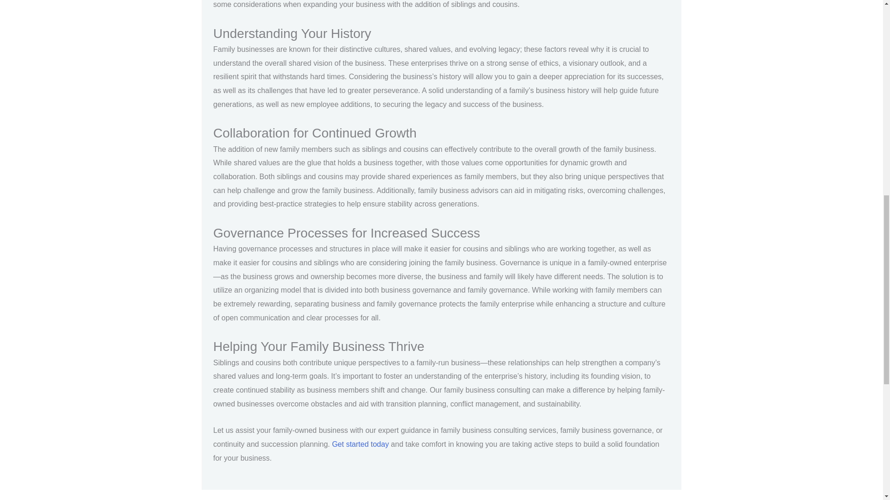  Describe the element at coordinates (361, 444) in the screenshot. I see `Get started today` at that location.